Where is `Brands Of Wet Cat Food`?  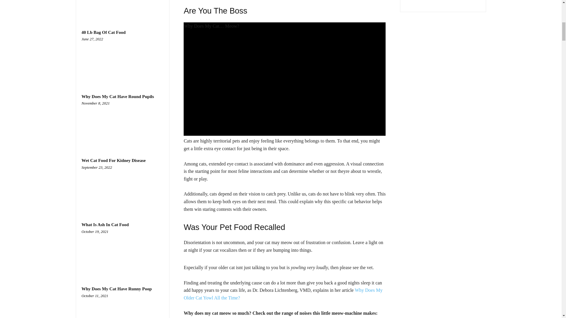 Brands Of Wet Cat Food is located at coordinates (122, 9).